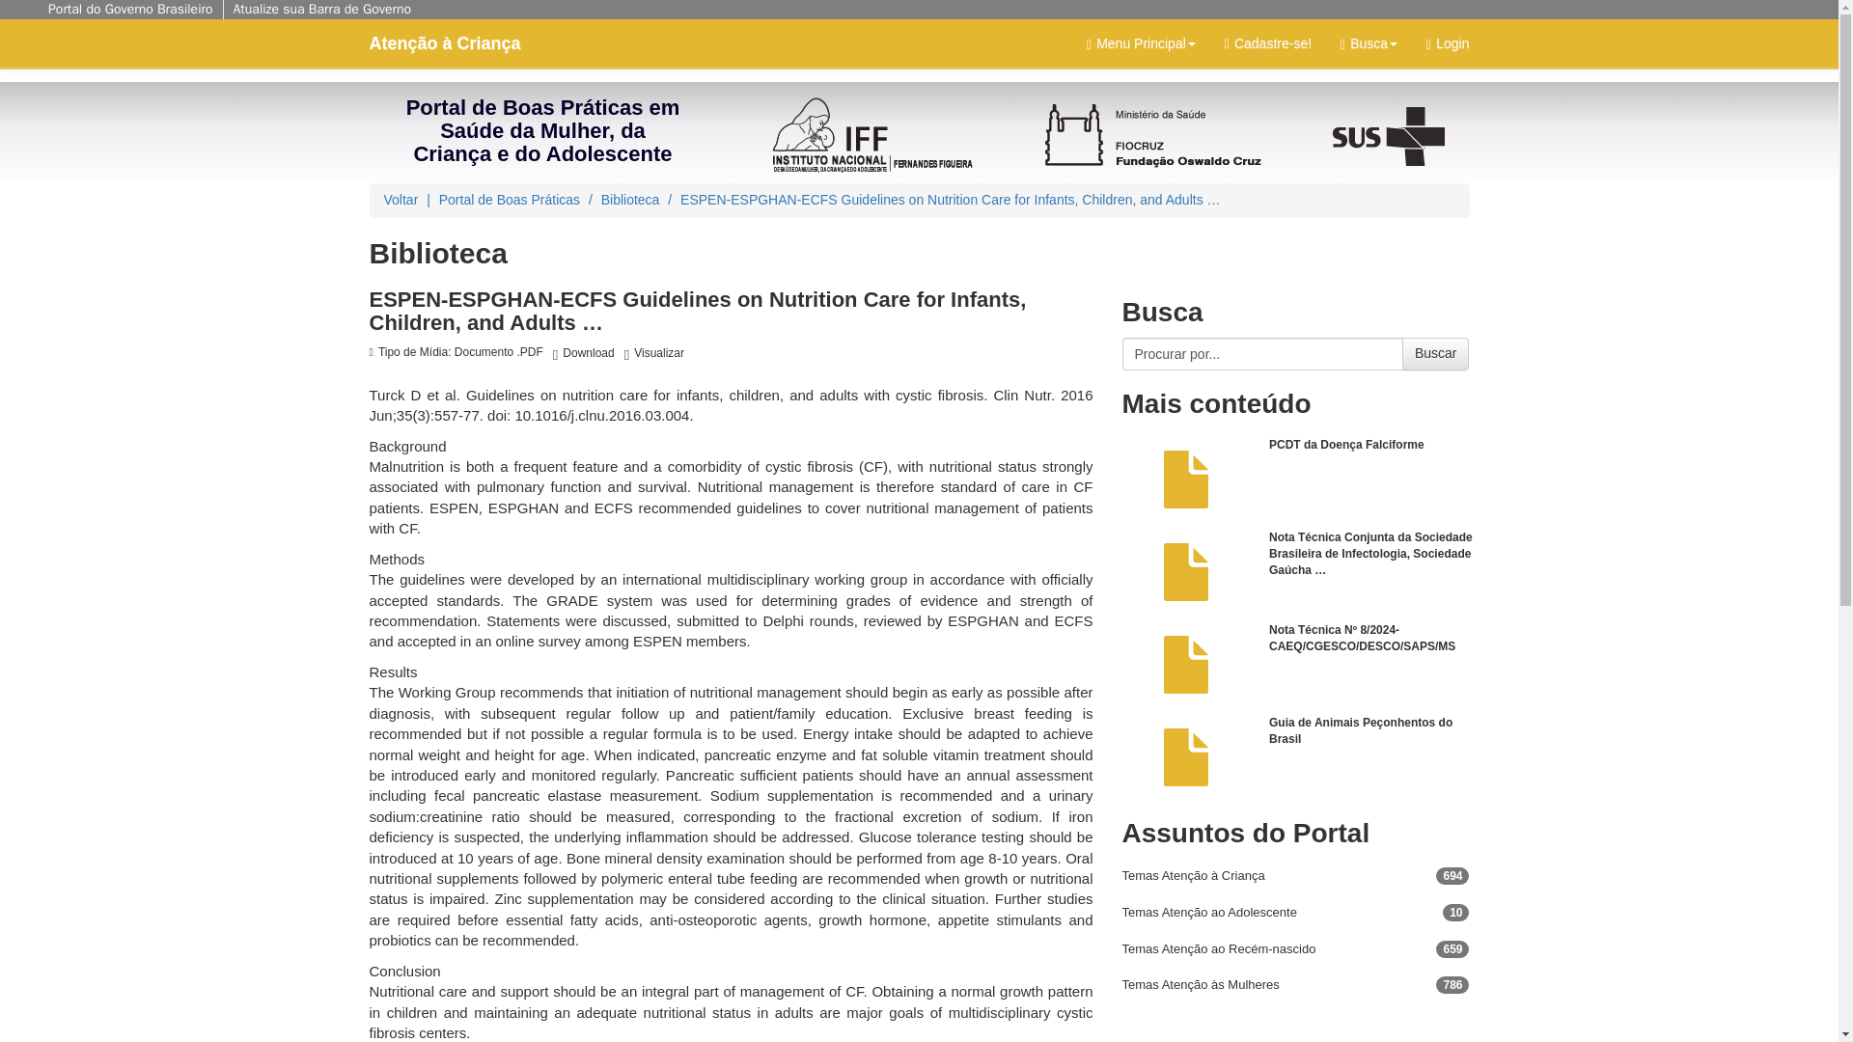  What do you see at coordinates (629, 199) in the screenshot?
I see `Biblioteca` at bounding box center [629, 199].